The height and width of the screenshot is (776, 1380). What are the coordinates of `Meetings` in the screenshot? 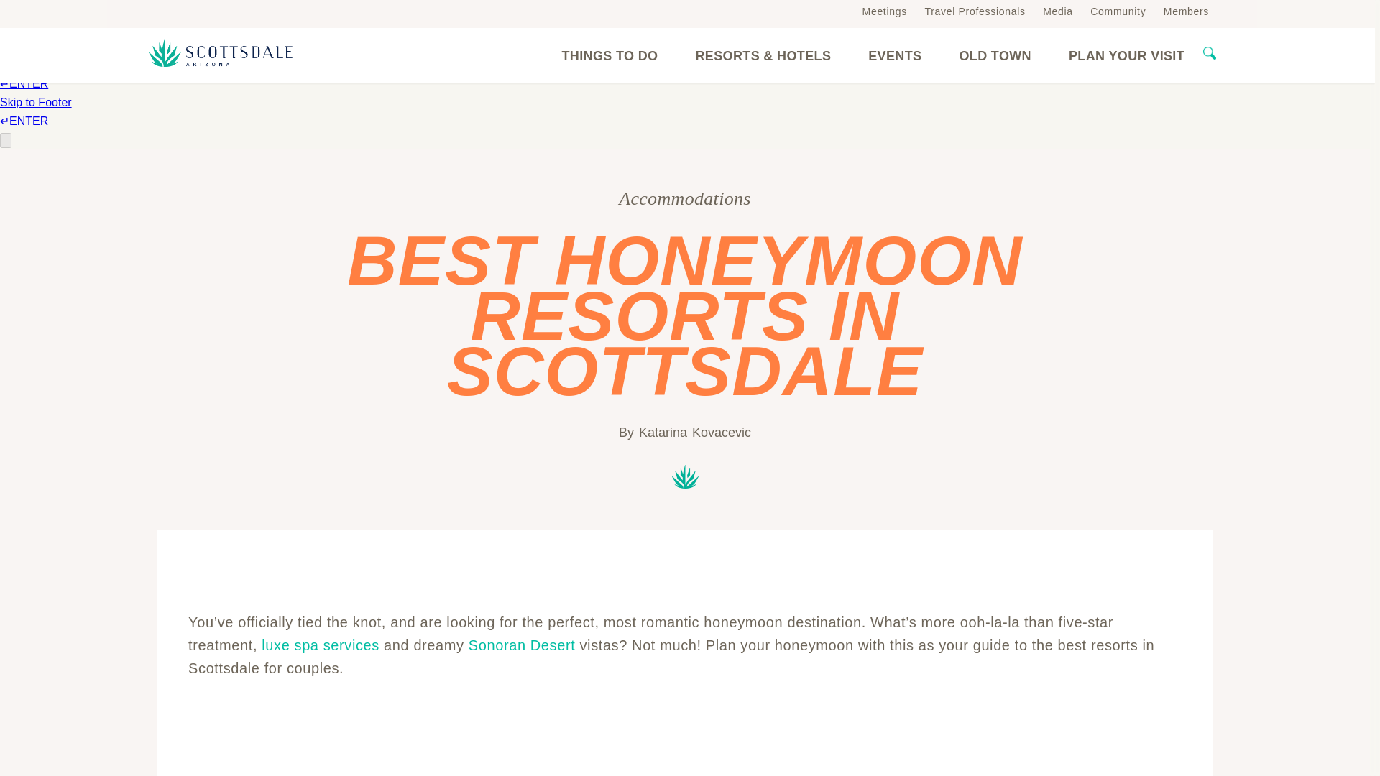 It's located at (884, 11).